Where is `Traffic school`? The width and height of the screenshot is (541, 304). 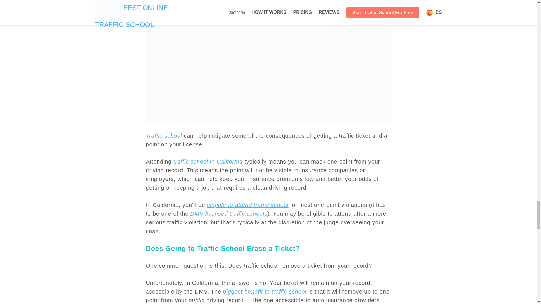
Traffic school is located at coordinates (164, 135).